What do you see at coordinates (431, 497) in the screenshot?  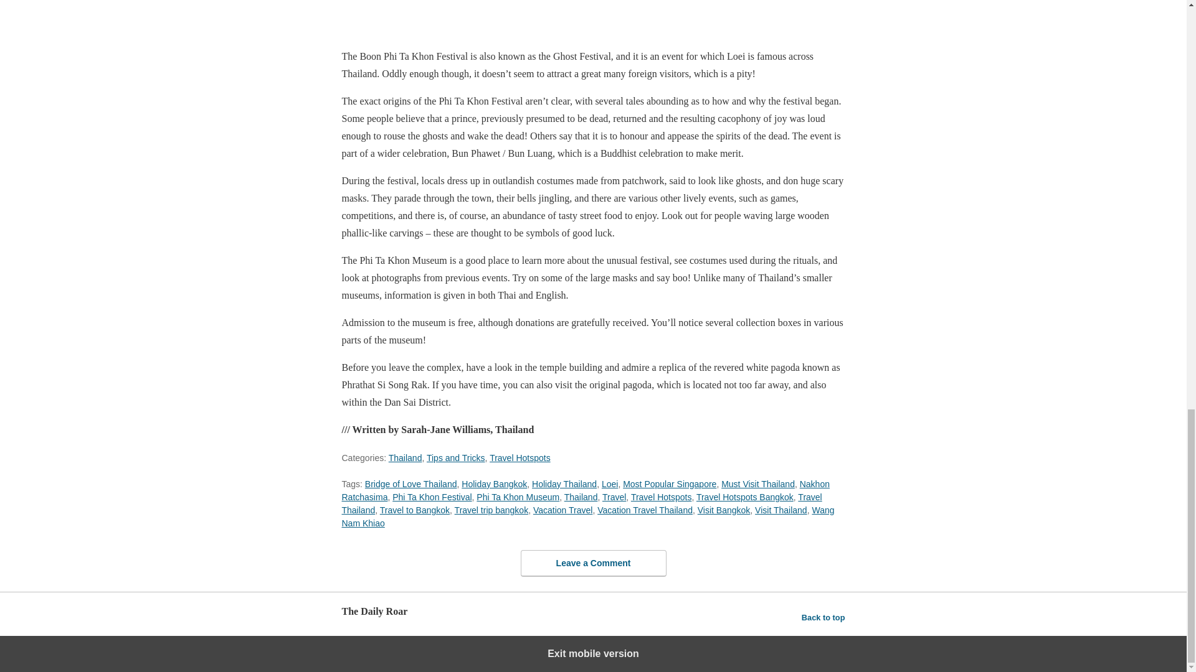 I see `Phi Ta Khon Festival` at bounding box center [431, 497].